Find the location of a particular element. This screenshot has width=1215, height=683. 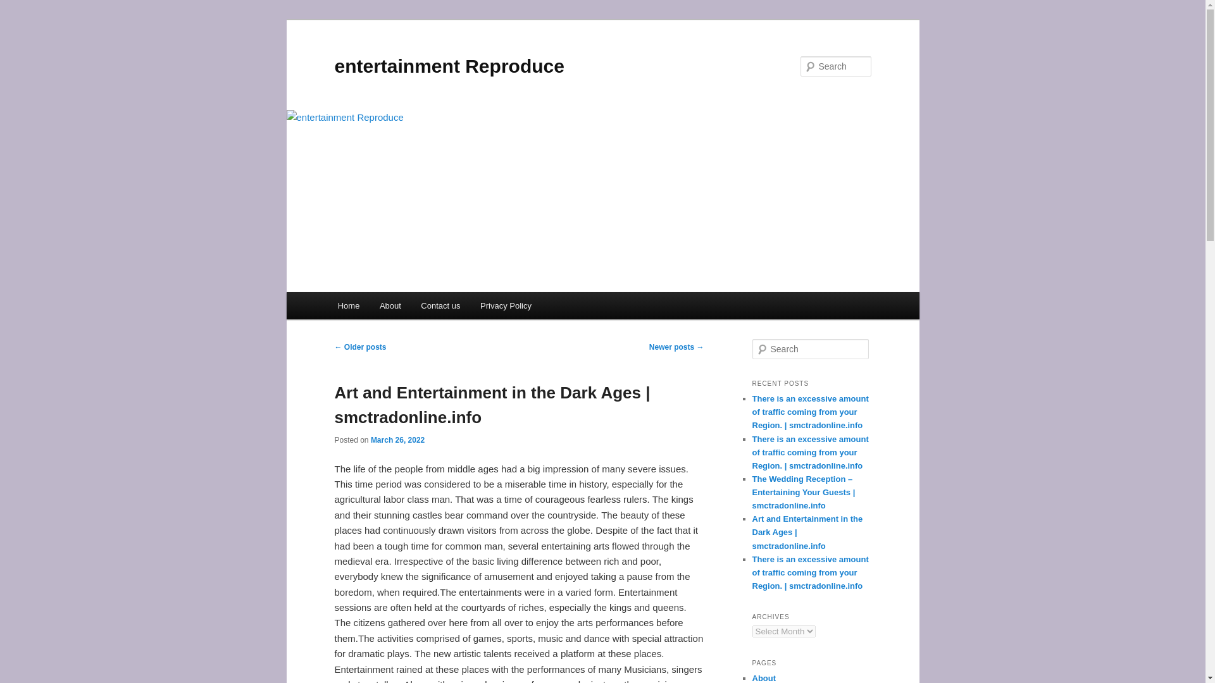

Home is located at coordinates (348, 306).